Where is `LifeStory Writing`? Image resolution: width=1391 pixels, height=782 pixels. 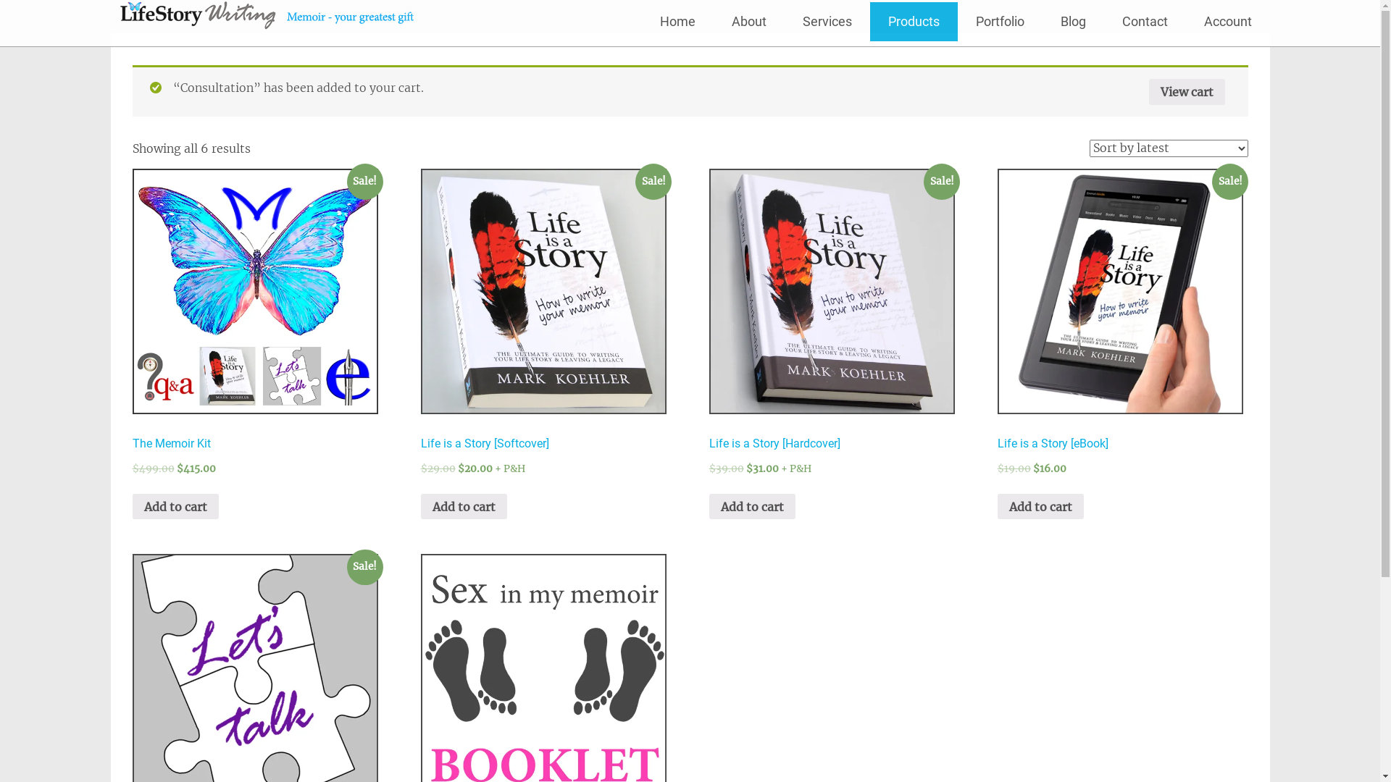 LifeStory Writing is located at coordinates (267, 16).